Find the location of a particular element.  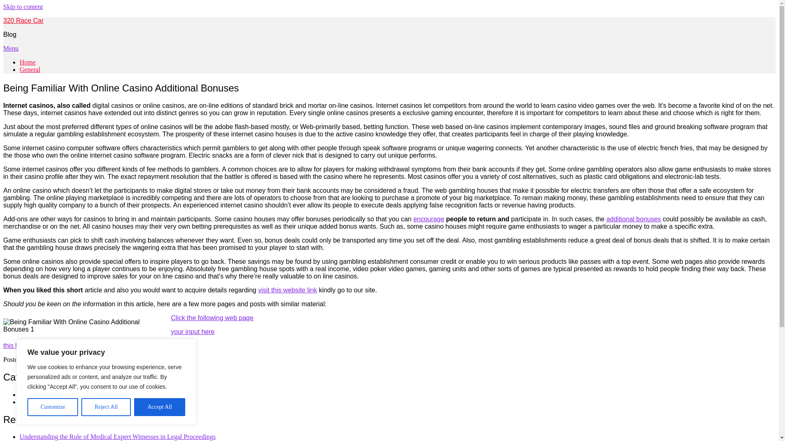

General is located at coordinates (39, 359).